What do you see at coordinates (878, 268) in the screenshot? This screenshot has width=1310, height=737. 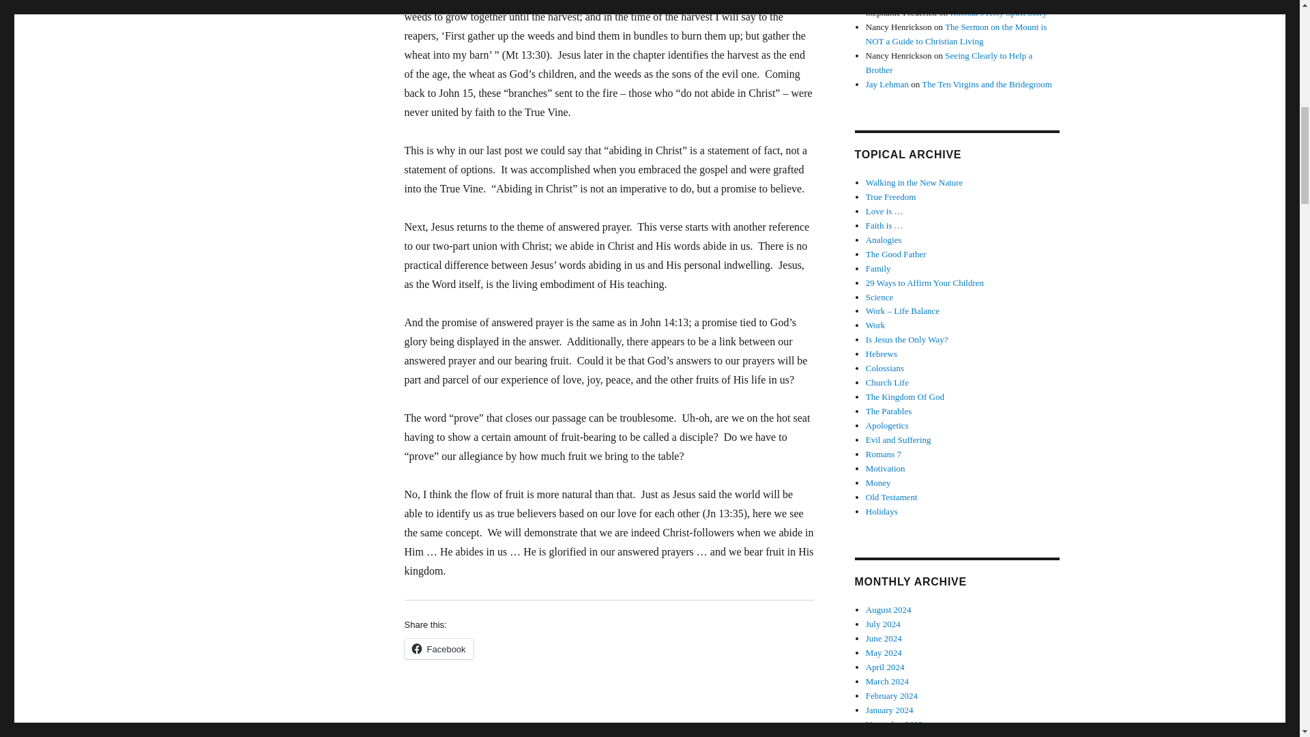 I see `Family` at bounding box center [878, 268].